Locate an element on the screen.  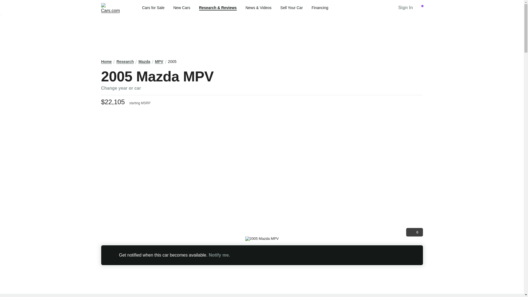
No 2005 Mazda MPV inventory available is located at coordinates (262, 255).